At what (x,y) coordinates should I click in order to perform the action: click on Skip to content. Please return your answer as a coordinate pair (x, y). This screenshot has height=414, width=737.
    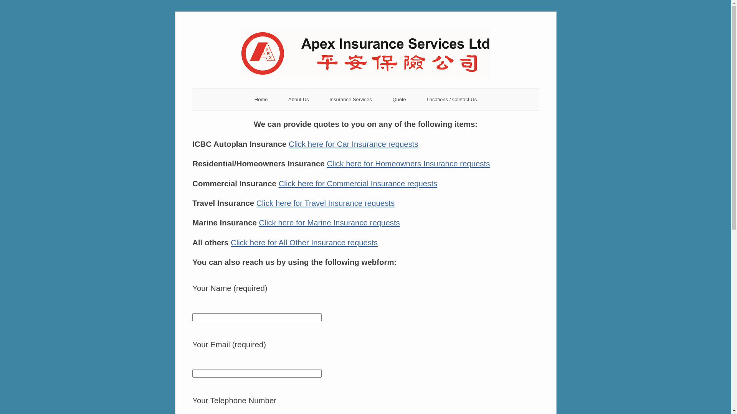
    Looking at the image, I should click on (192, 20).